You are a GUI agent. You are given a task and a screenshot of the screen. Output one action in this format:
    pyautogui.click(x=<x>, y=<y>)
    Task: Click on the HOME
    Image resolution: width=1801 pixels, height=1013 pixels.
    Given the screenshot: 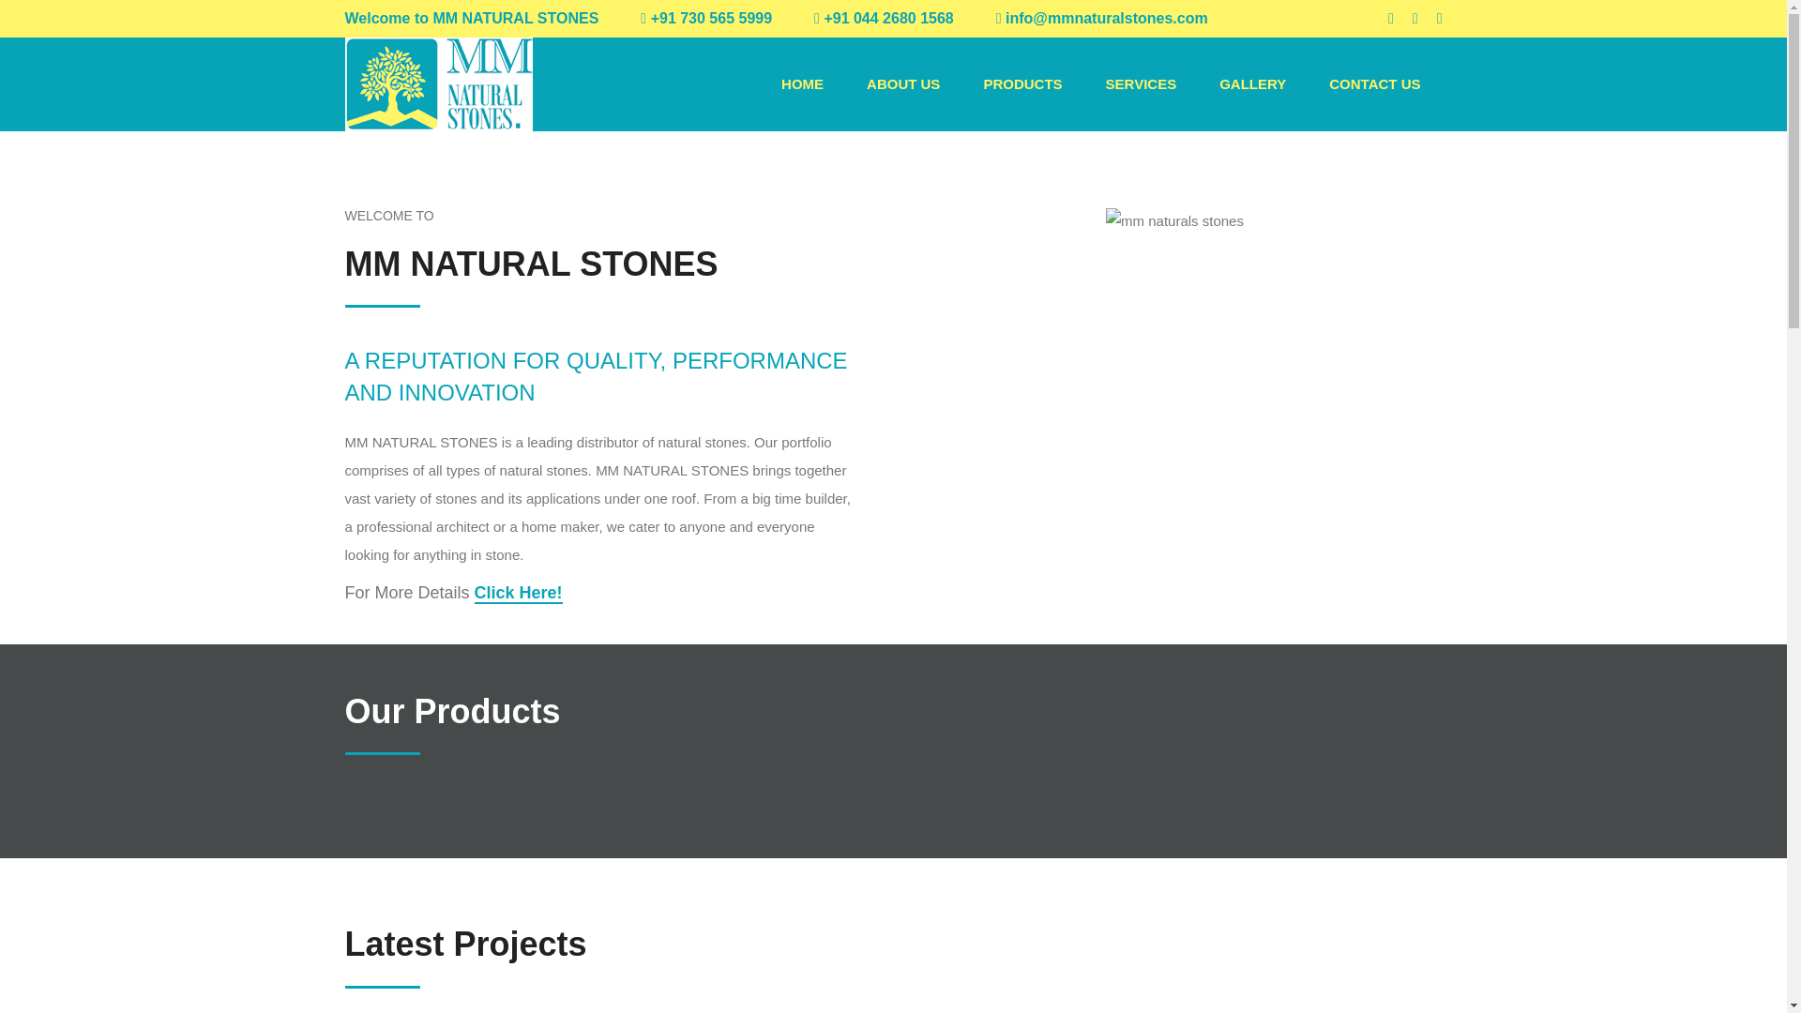 What is the action you would take?
    pyautogui.click(x=802, y=83)
    